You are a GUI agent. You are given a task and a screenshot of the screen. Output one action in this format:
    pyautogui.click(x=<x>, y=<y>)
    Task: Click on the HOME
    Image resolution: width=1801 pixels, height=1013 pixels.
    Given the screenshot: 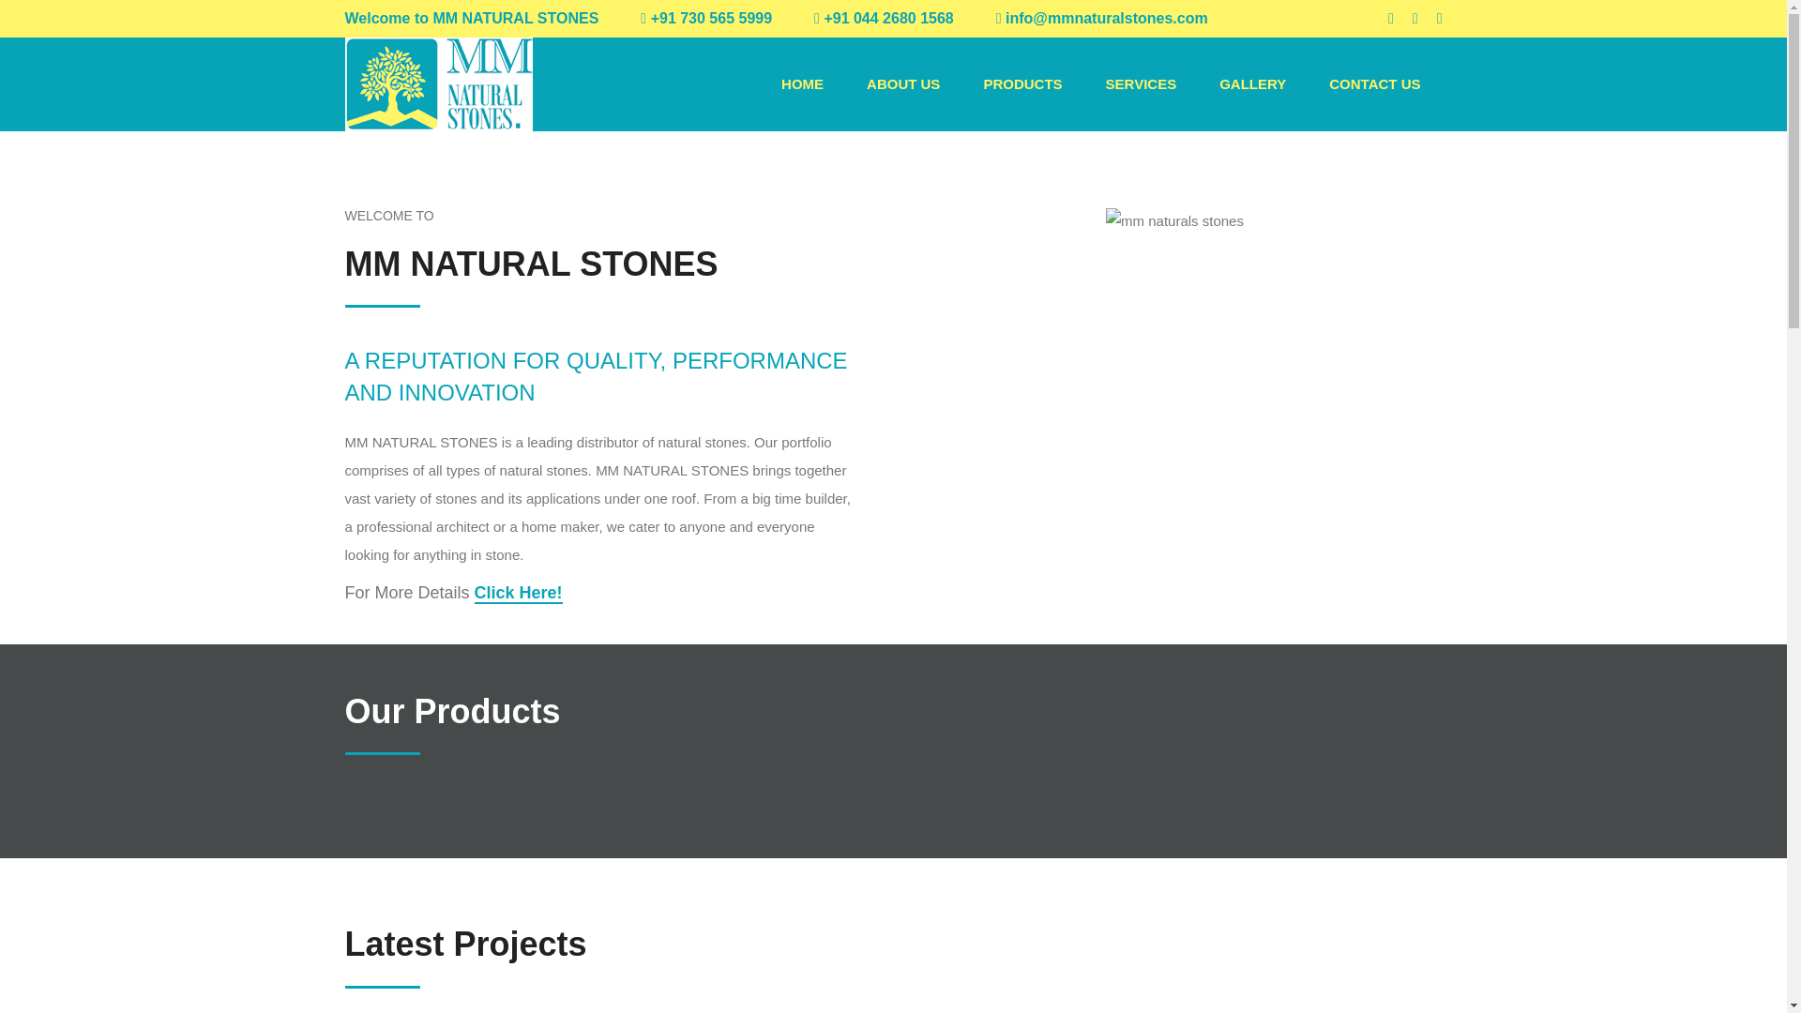 What is the action you would take?
    pyautogui.click(x=802, y=83)
    